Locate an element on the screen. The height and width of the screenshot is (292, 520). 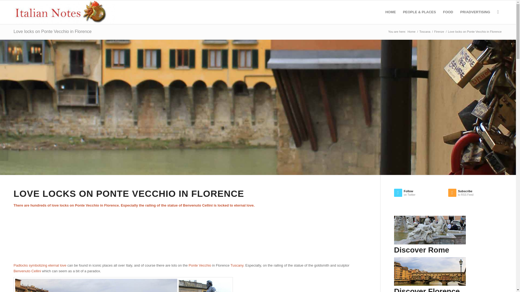
Ponte Vecchio is located at coordinates (200, 266).